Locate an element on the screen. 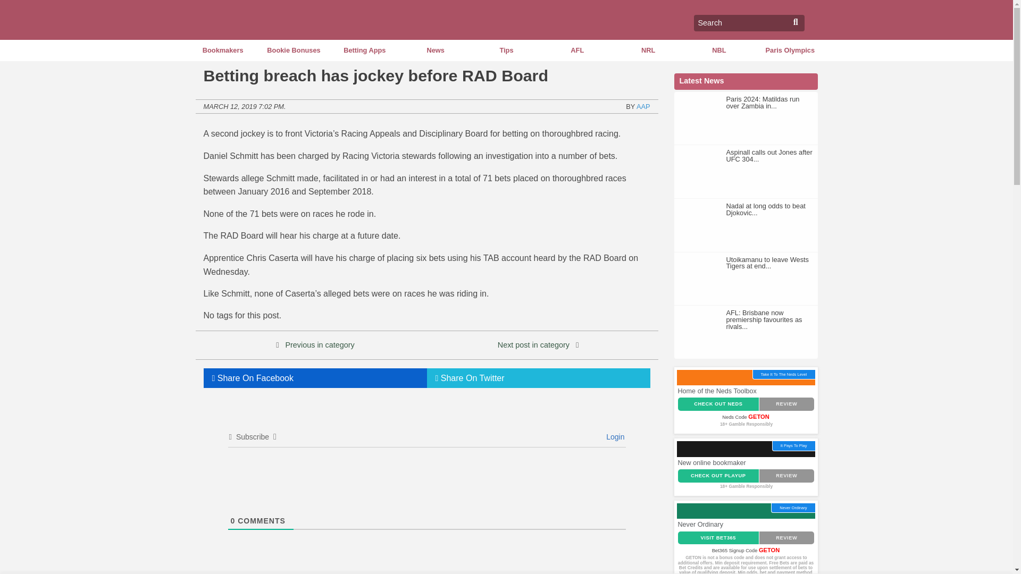  NBL is located at coordinates (719, 50).